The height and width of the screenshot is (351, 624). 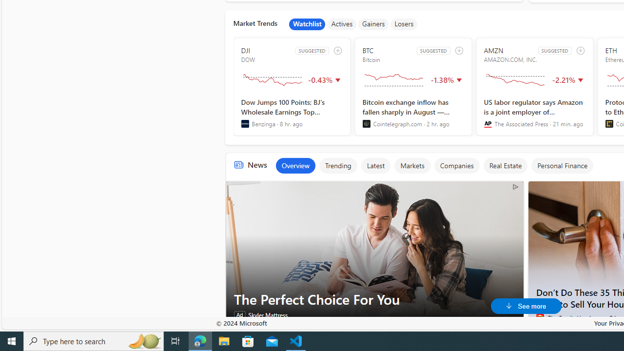 I want to click on Benzinga, so click(x=245, y=124).